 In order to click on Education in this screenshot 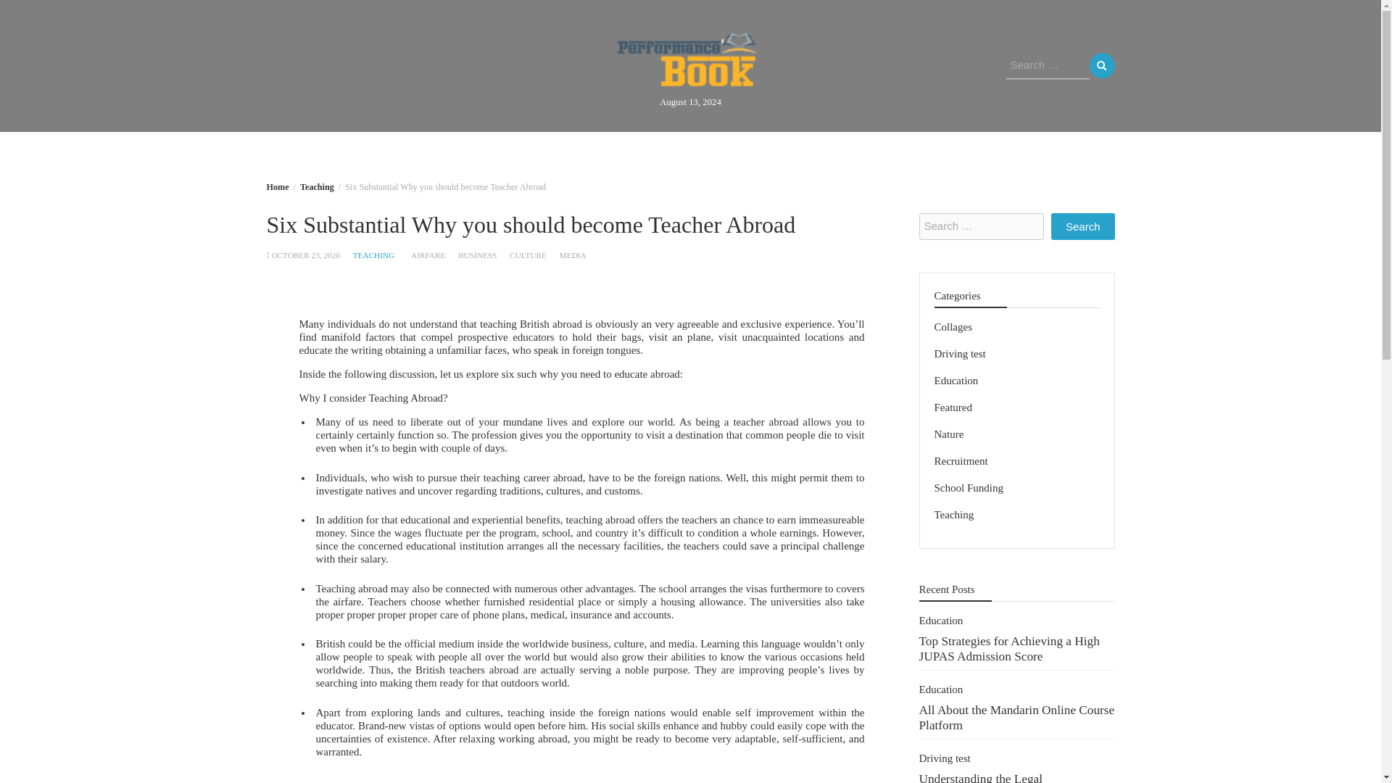, I will do `click(956, 381)`.